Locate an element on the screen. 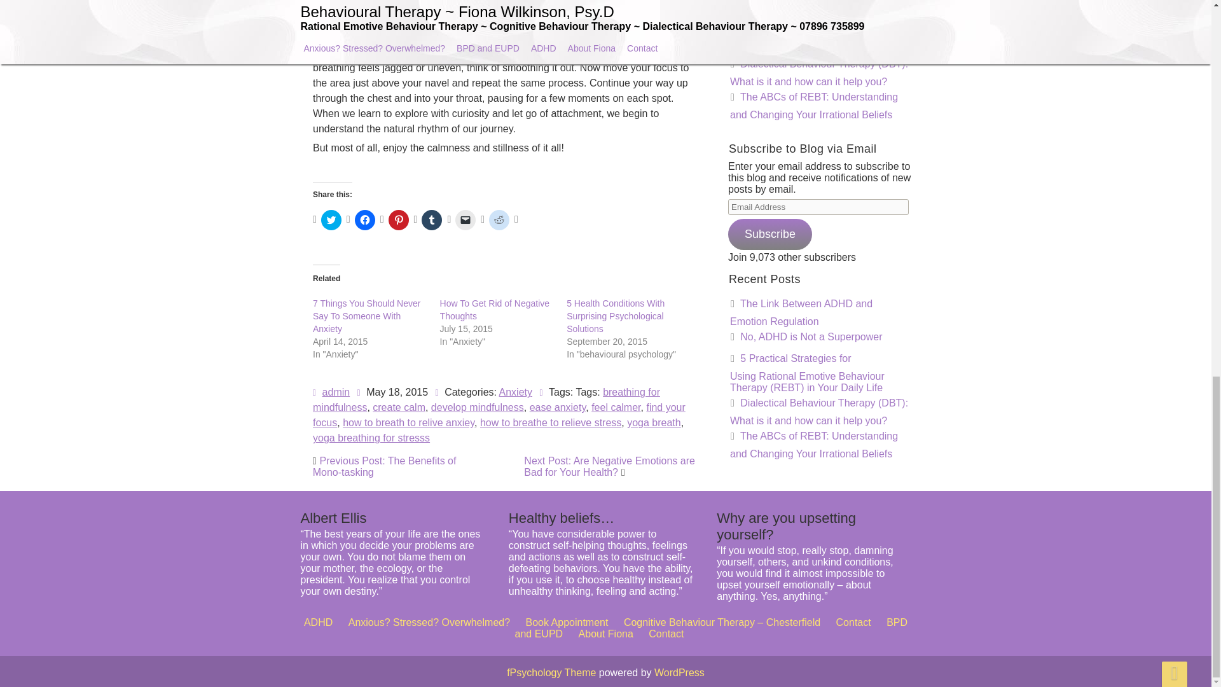 The image size is (1221, 687). breathing for mindfulness is located at coordinates (518, 312).